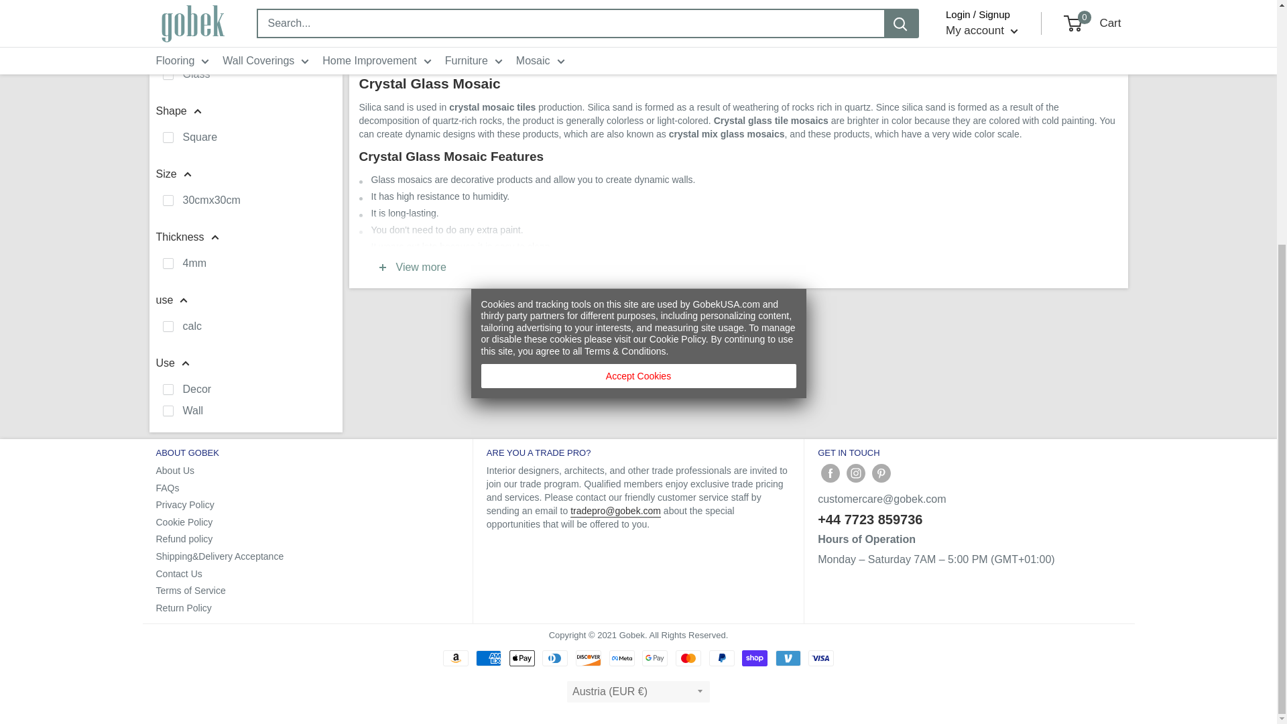 This screenshot has height=724, width=1287. I want to click on on, so click(167, 410).